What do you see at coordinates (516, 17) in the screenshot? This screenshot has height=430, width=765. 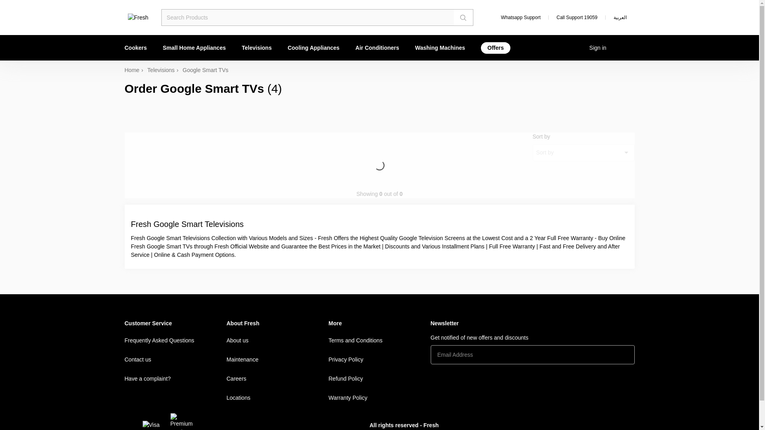 I see `Whatsapp Support` at bounding box center [516, 17].